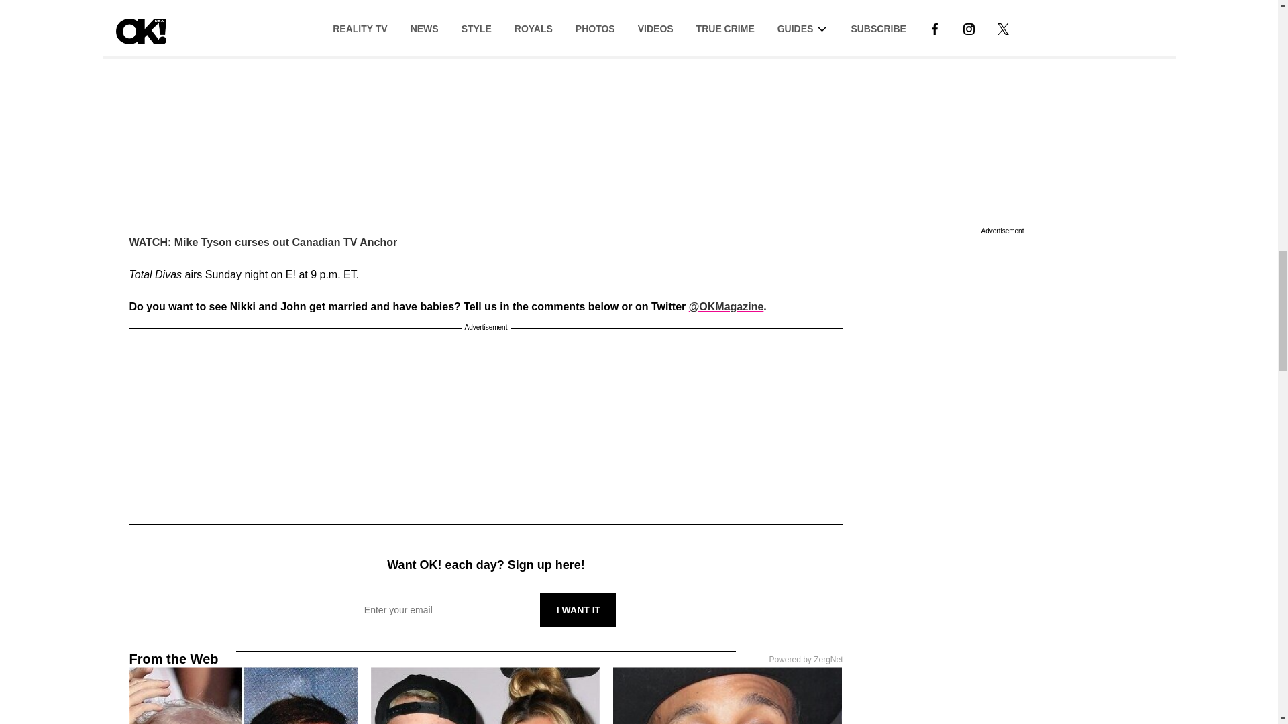  I want to click on I WANT IT, so click(578, 610).